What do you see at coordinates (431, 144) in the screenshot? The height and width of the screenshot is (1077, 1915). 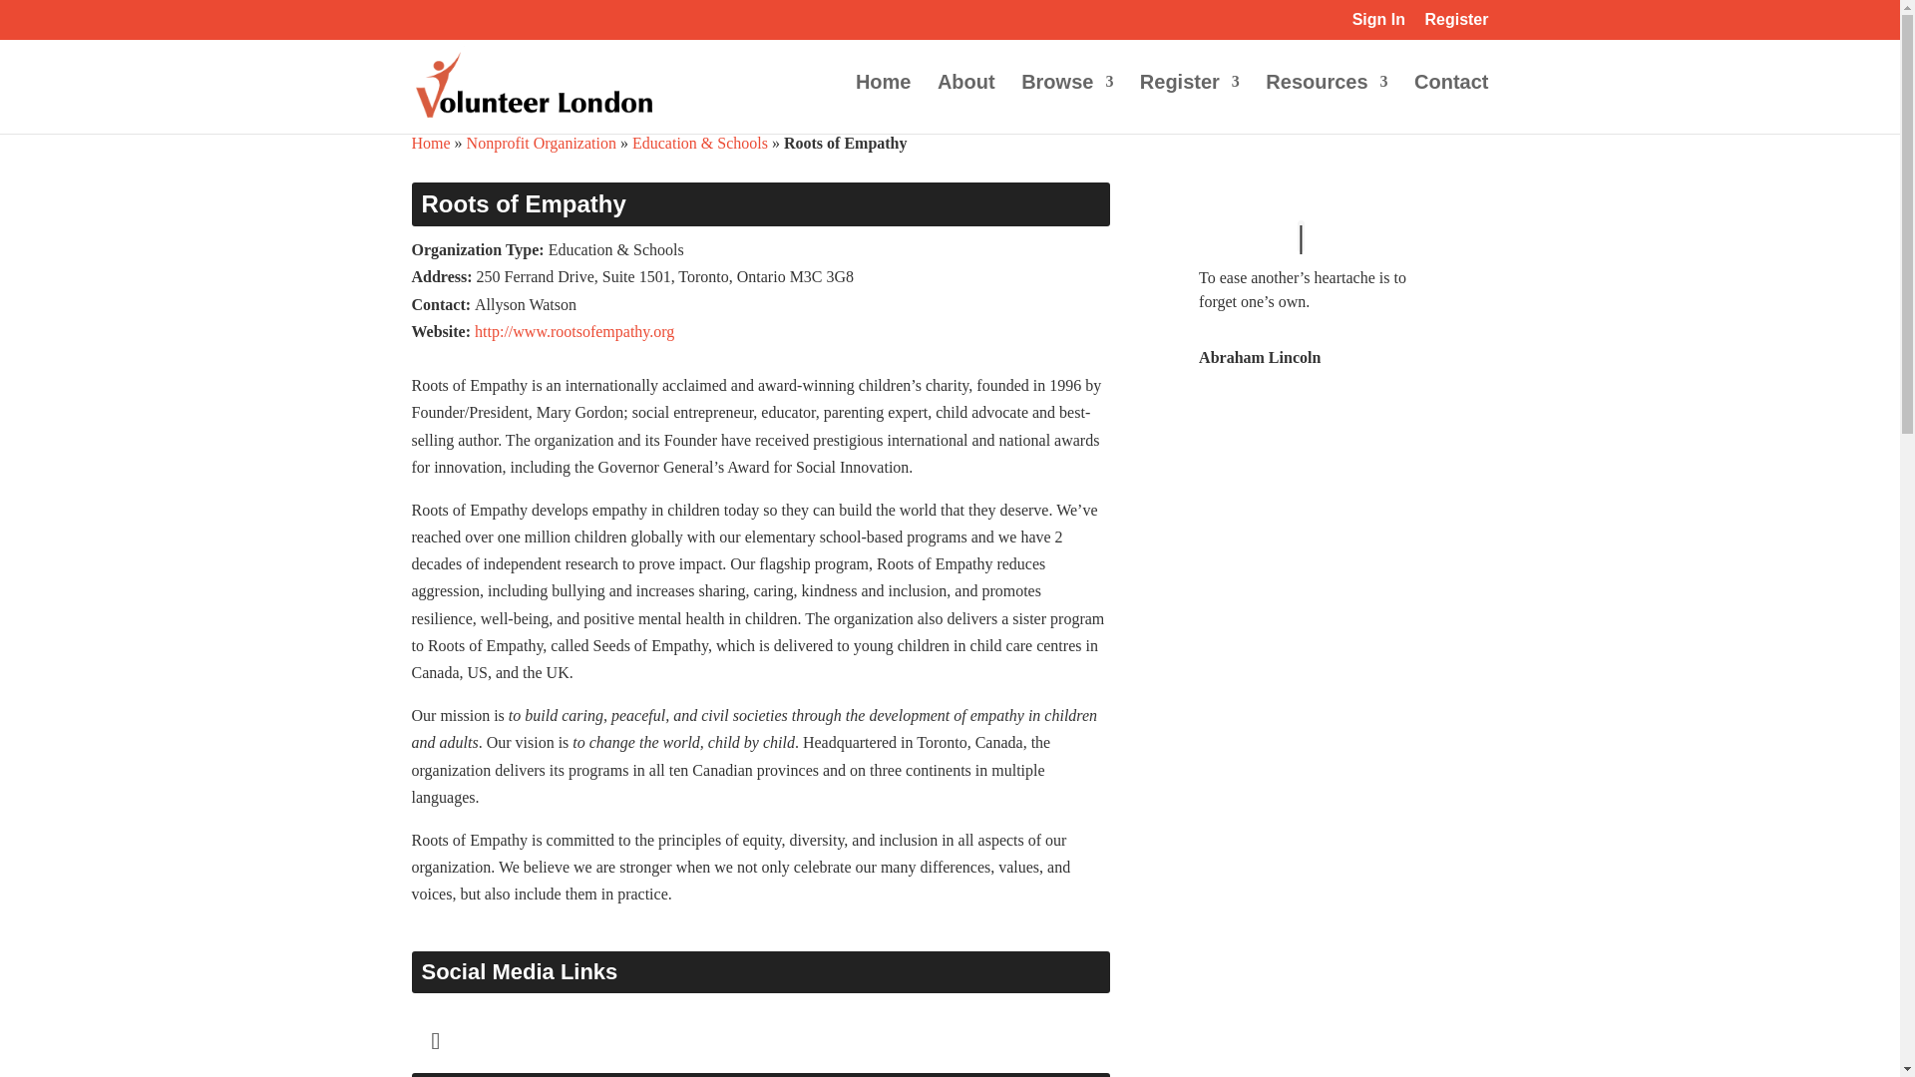 I see `Home` at bounding box center [431, 144].